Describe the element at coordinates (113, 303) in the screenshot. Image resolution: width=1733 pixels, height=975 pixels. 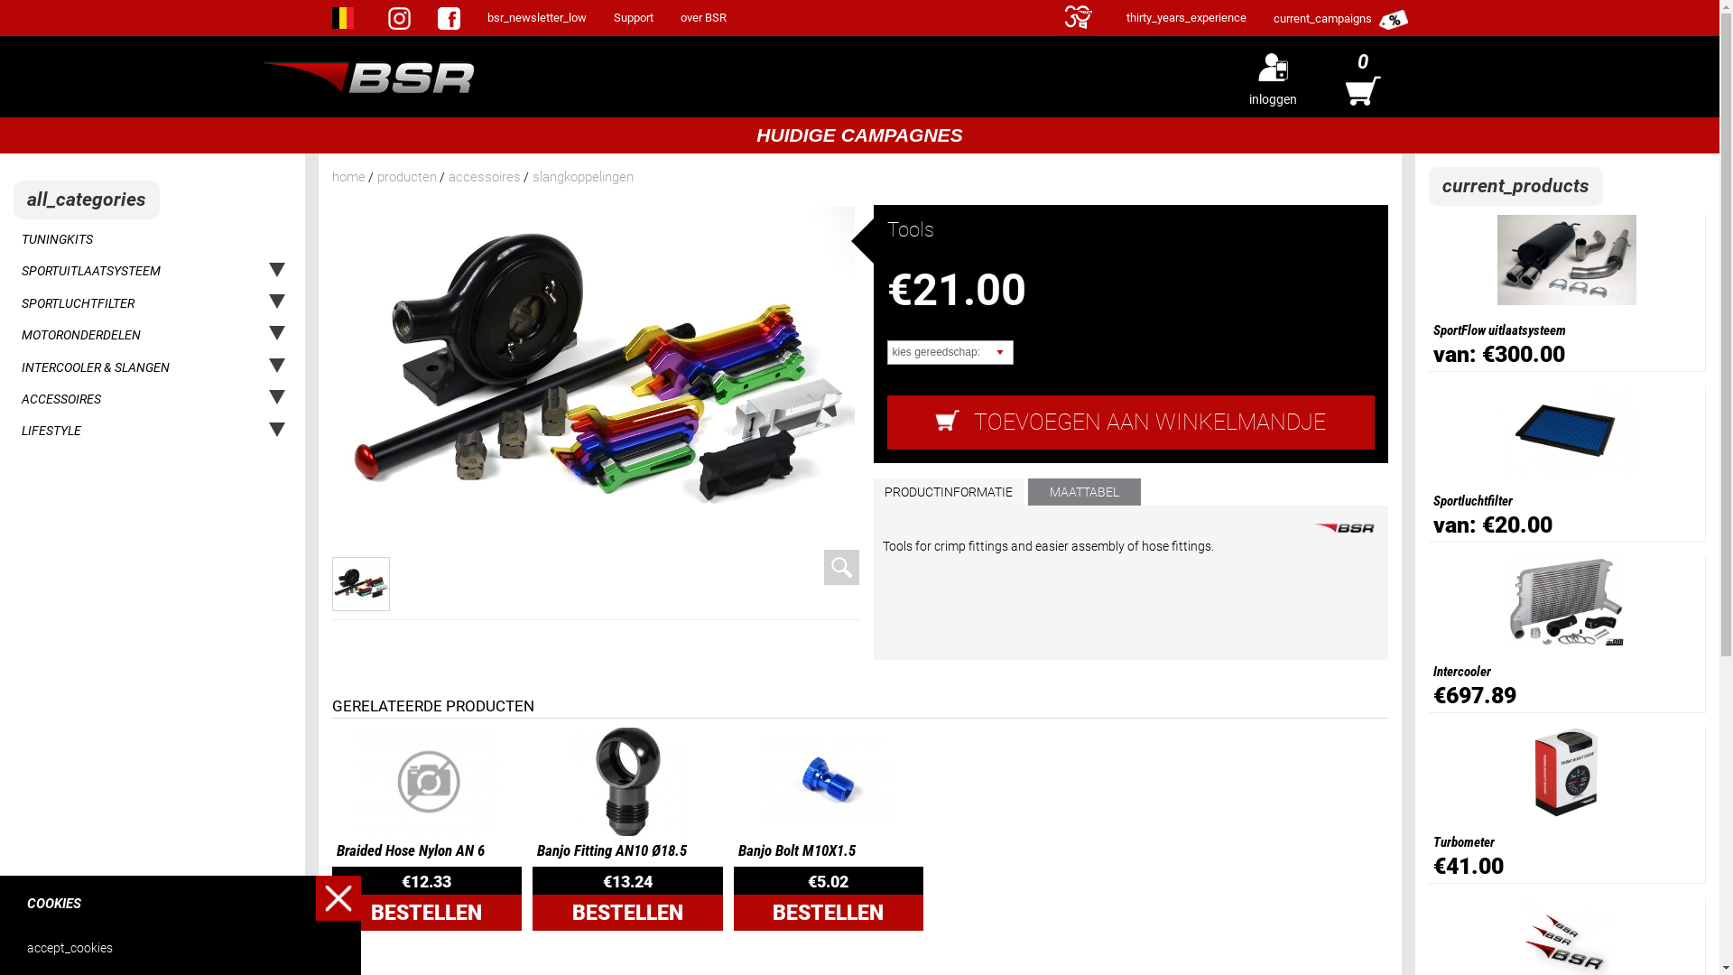
I see `SPORTLUCHTFILTER` at that location.